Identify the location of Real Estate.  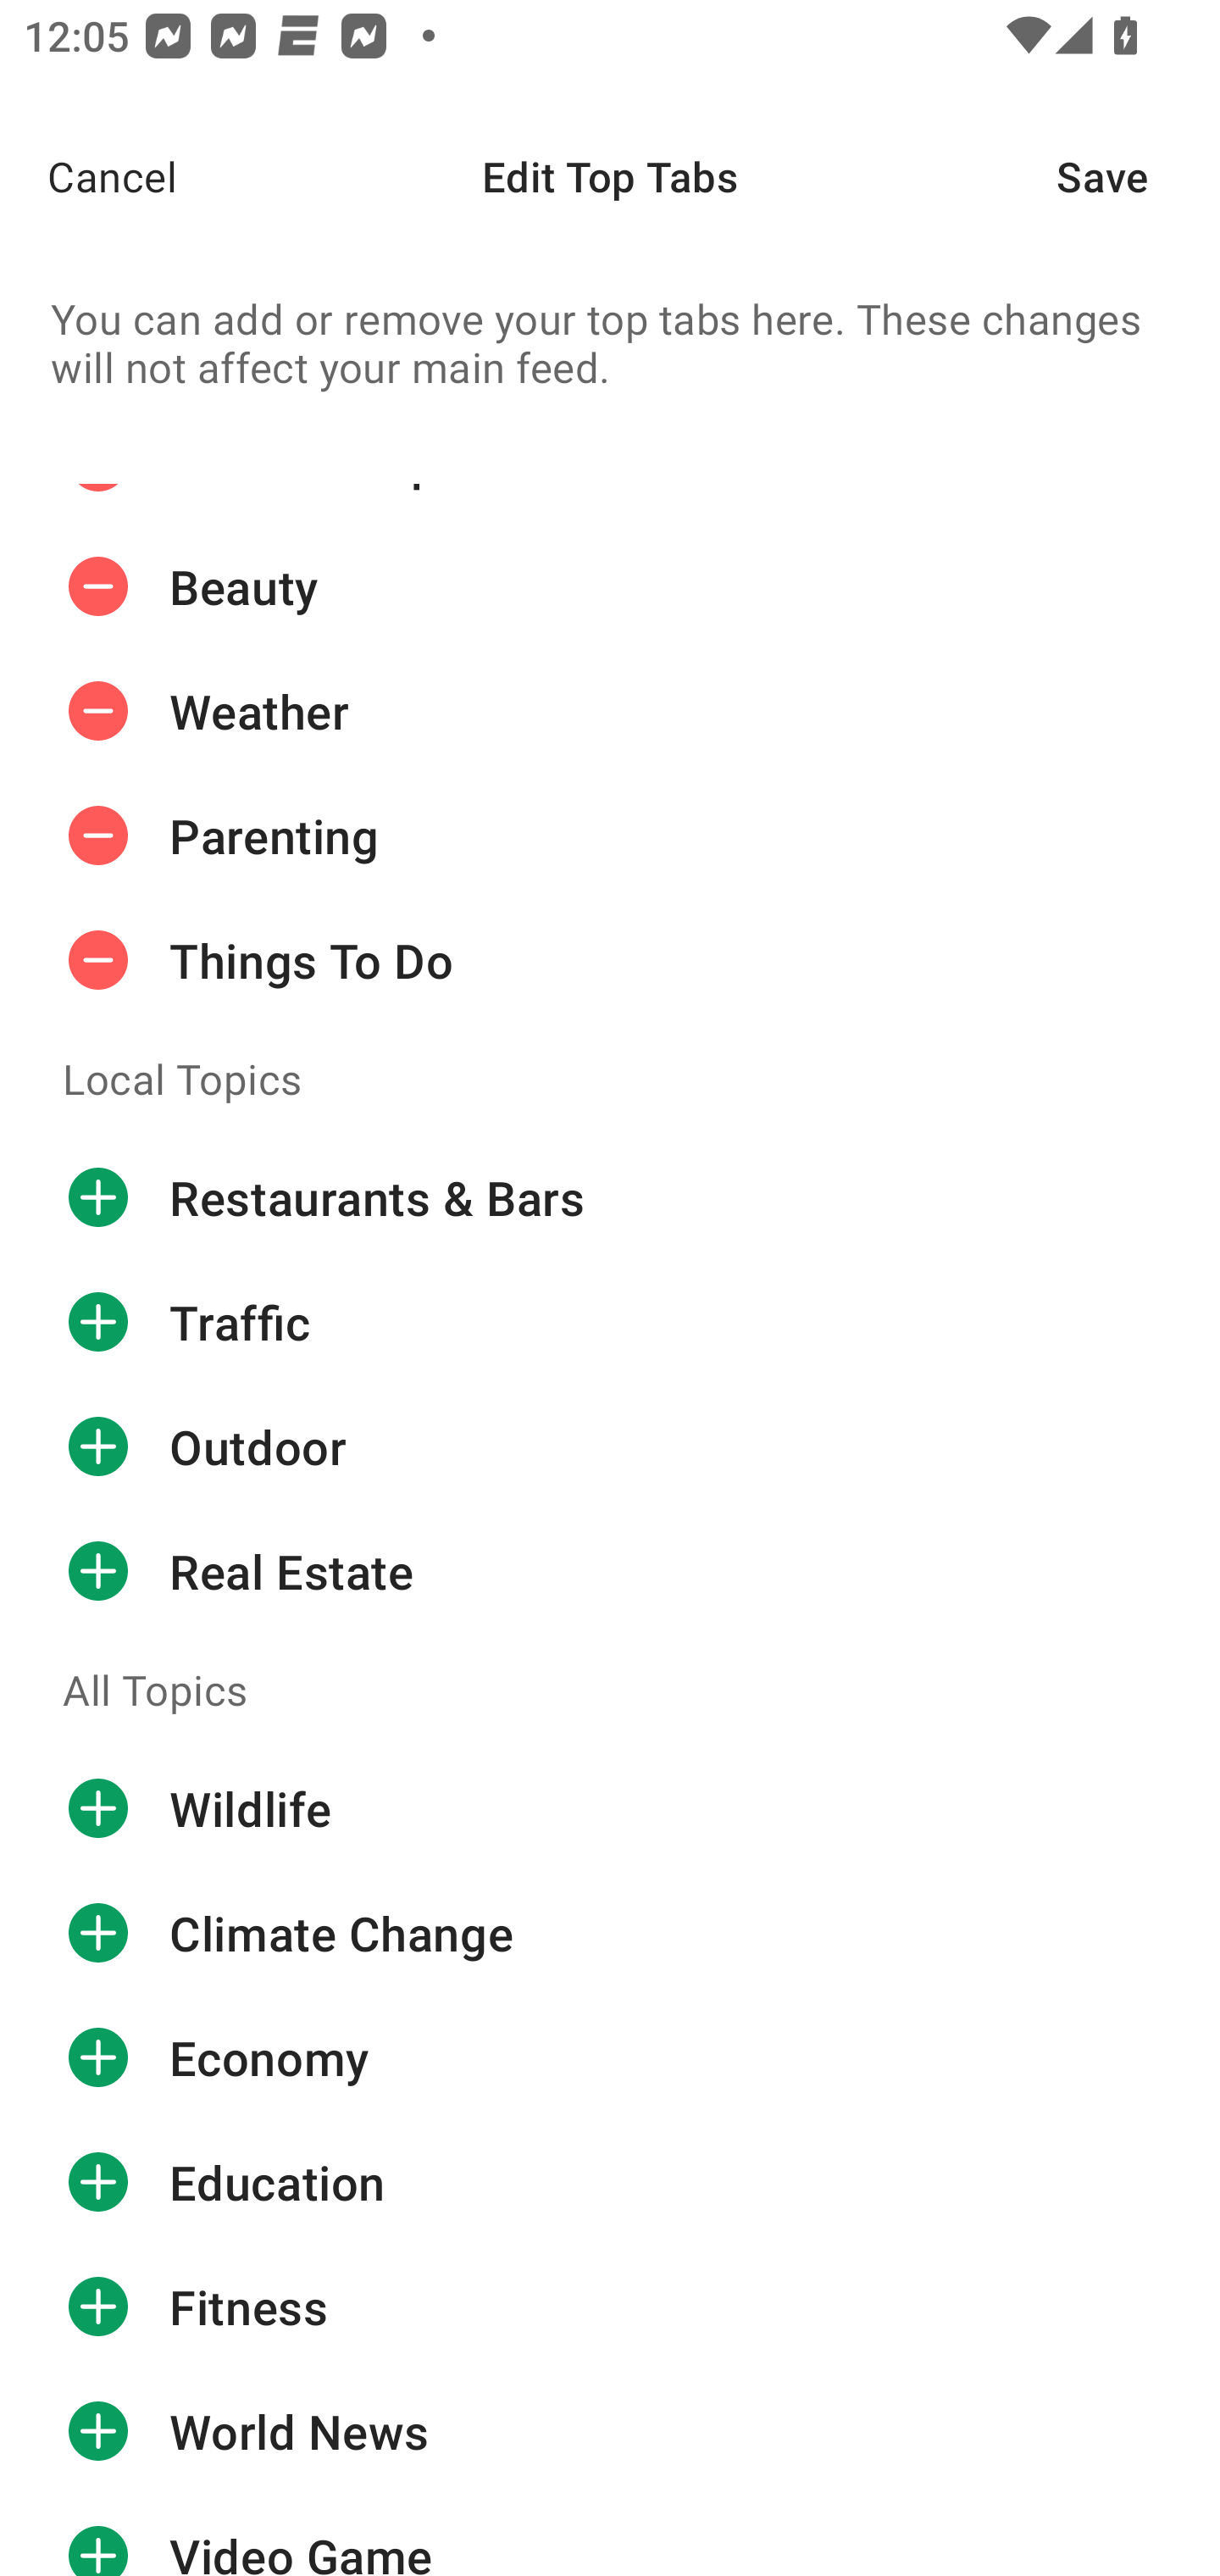
(610, 1571).